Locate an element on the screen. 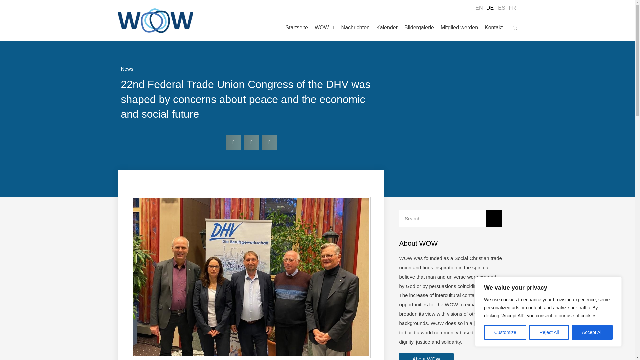  Reject All is located at coordinates (549, 332).